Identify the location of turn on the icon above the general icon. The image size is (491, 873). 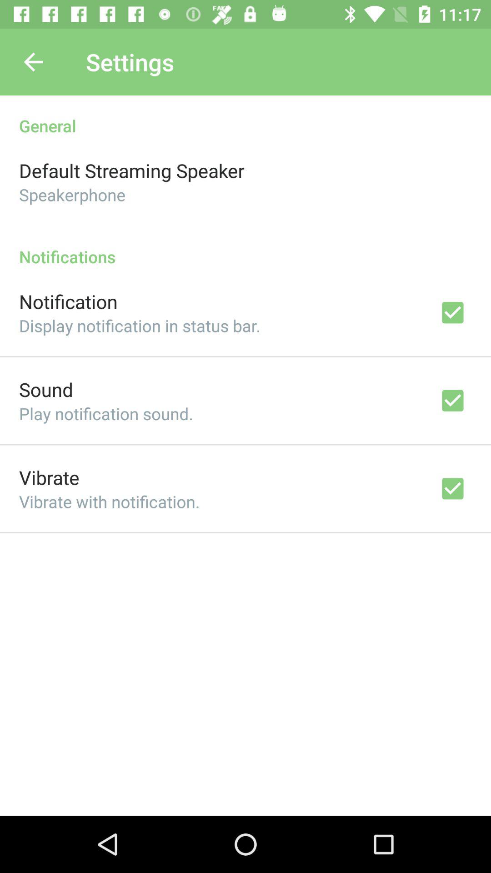
(33, 62).